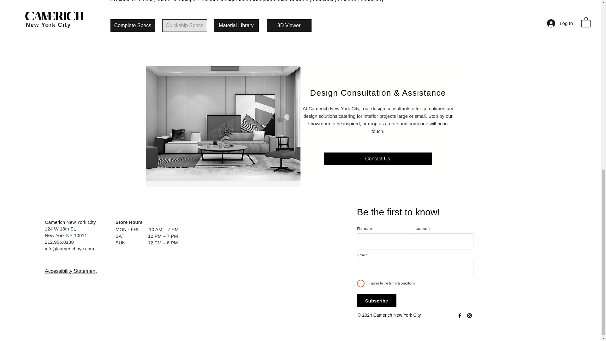 This screenshot has width=606, height=341. Describe the element at coordinates (133, 25) in the screenshot. I see `Complete Specs` at that location.